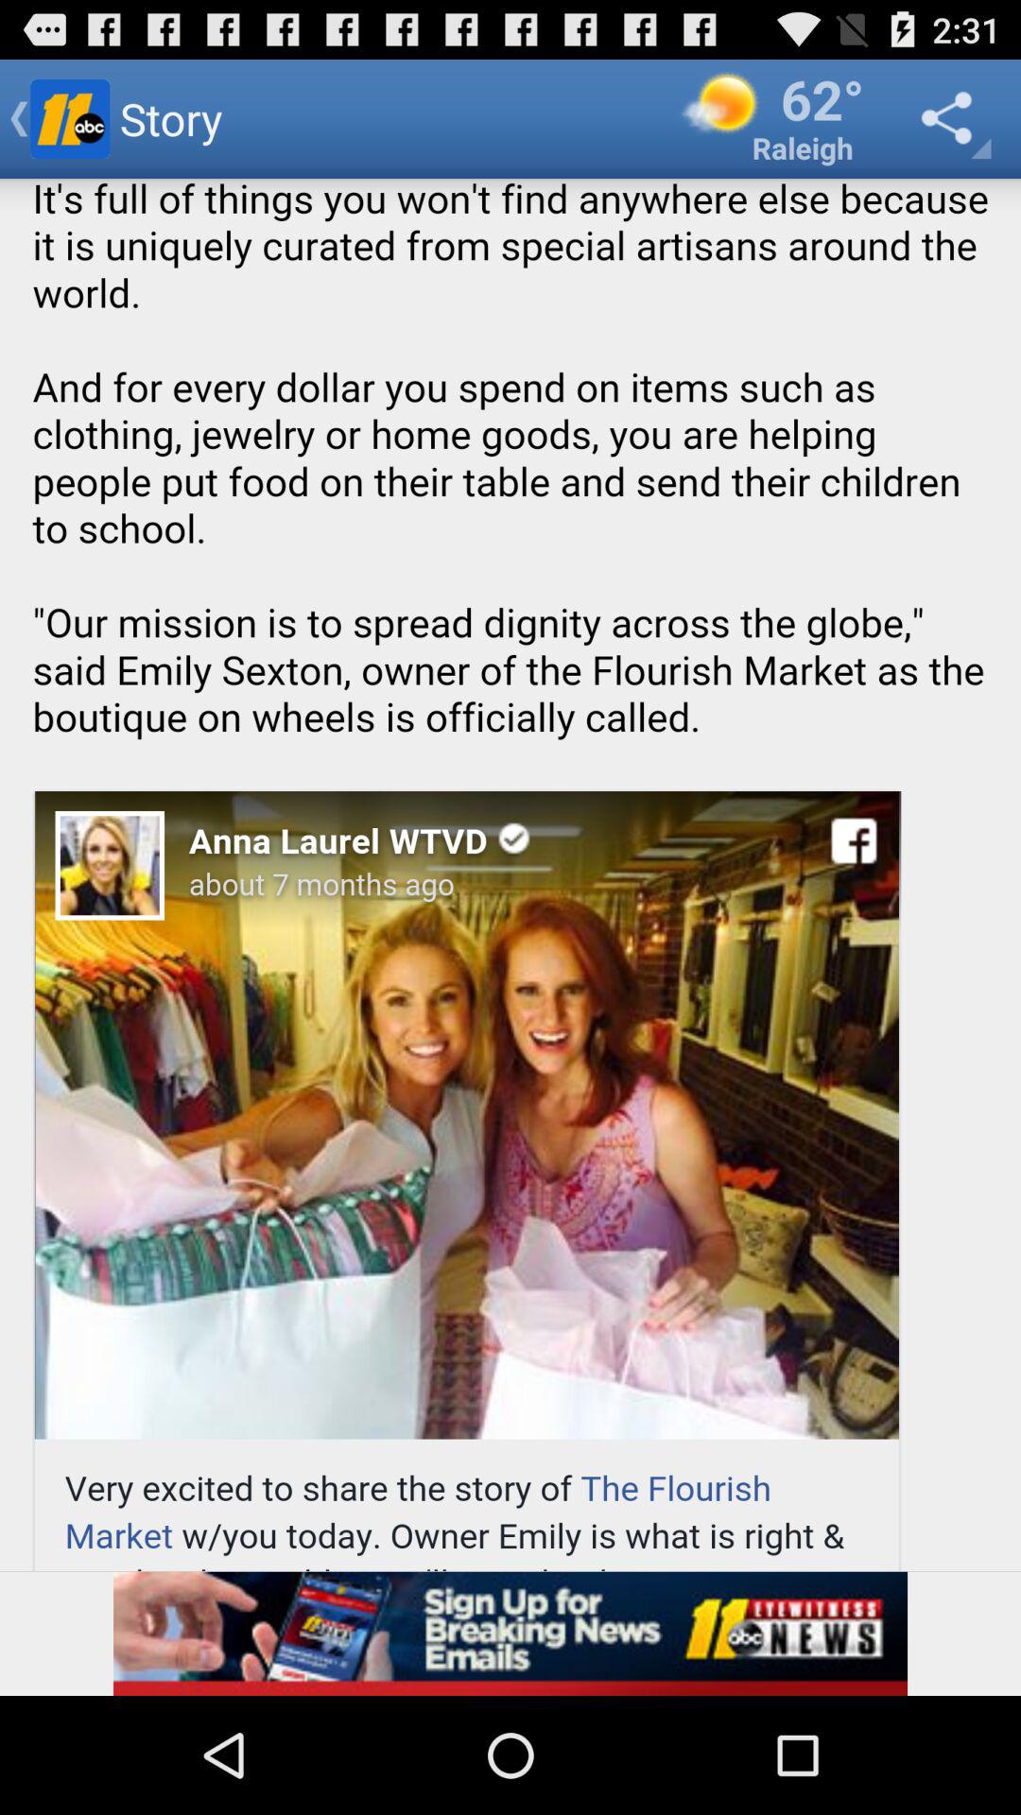 This screenshot has height=1815, width=1021. Describe the element at coordinates (510, 1633) in the screenshot. I see `know about the advertisement` at that location.